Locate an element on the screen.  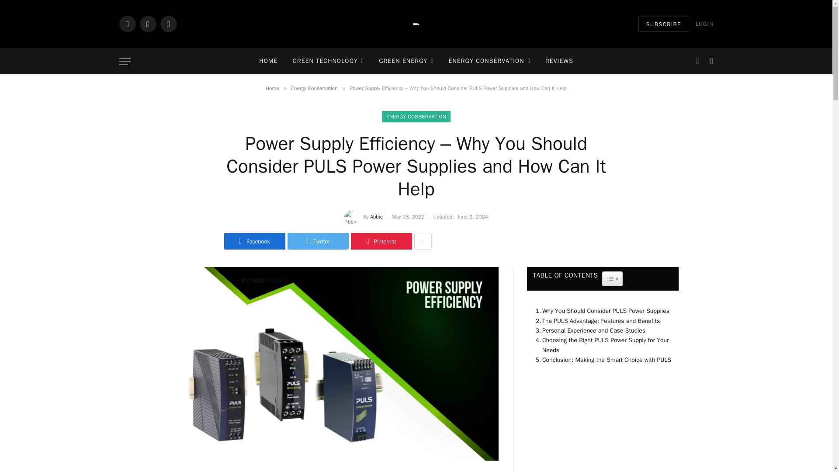
Facebook is located at coordinates (127, 24).